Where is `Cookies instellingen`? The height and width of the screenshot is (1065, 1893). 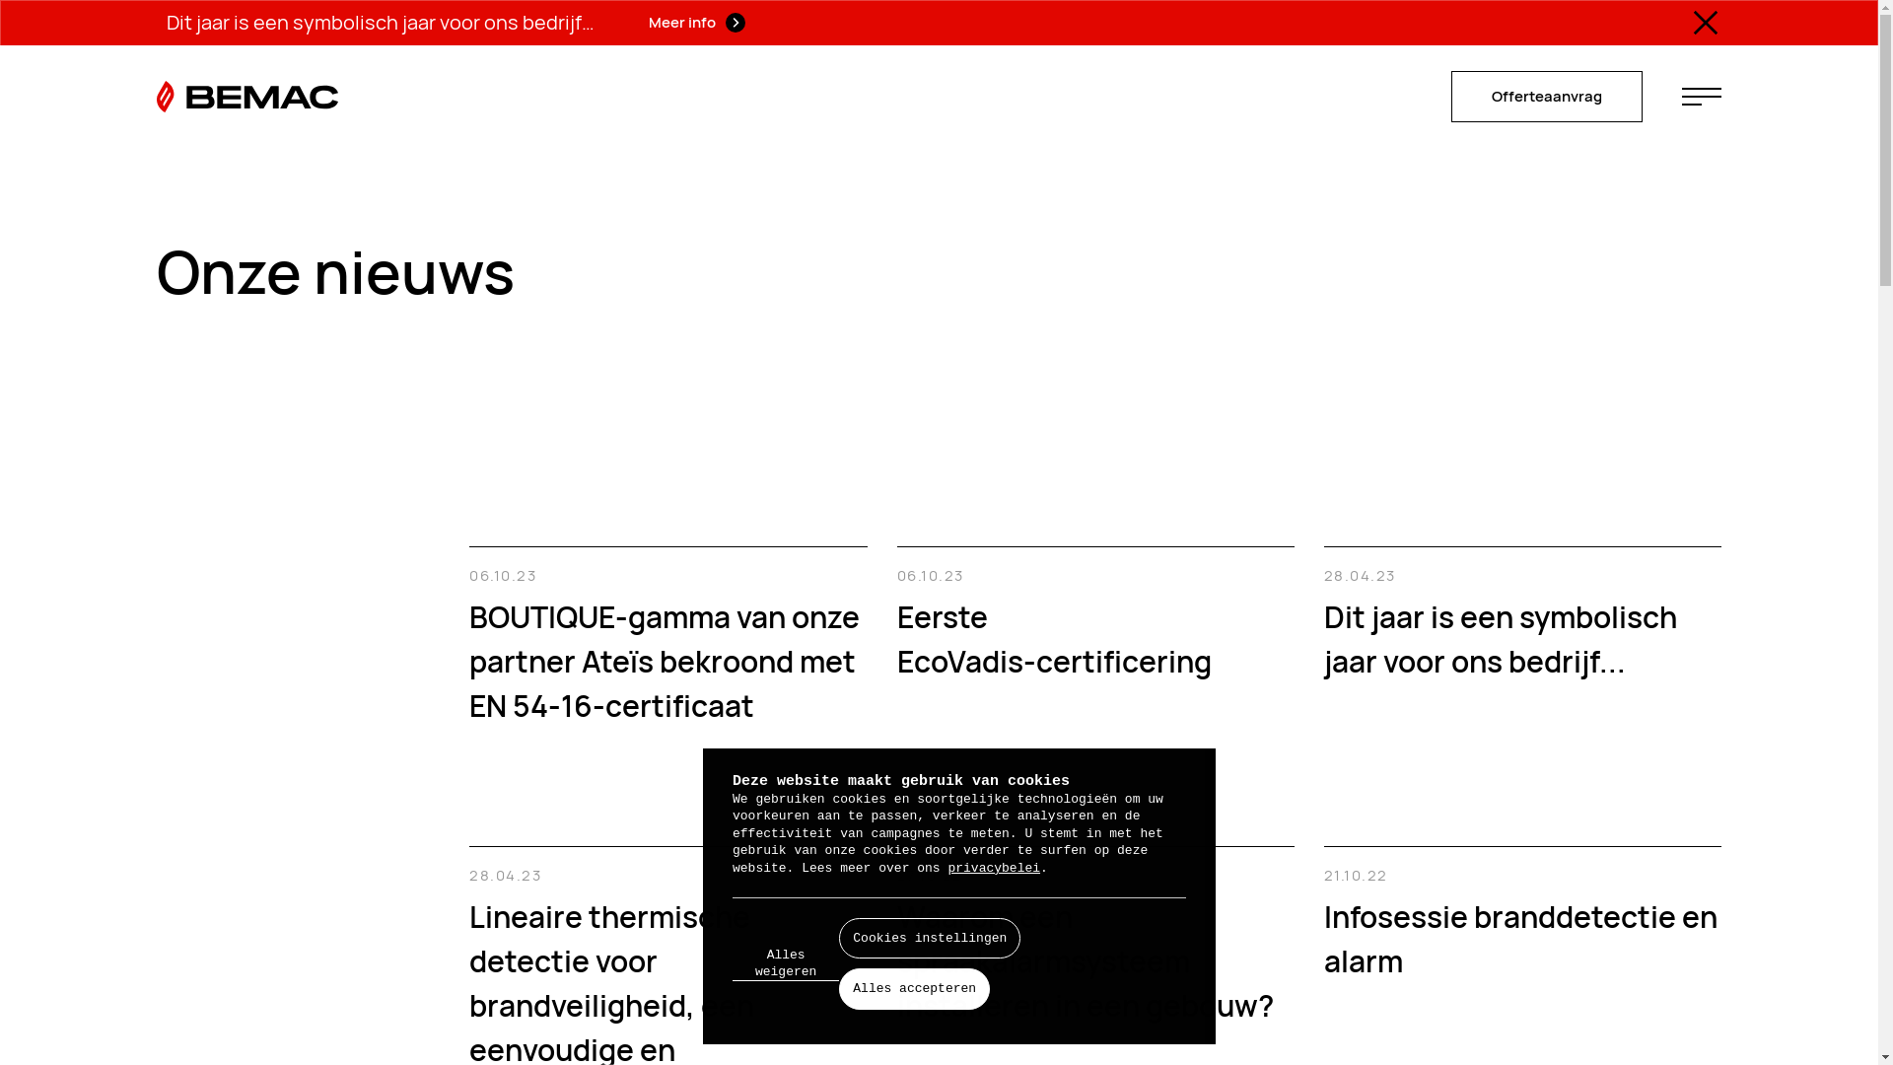 Cookies instellingen is located at coordinates (930, 939).